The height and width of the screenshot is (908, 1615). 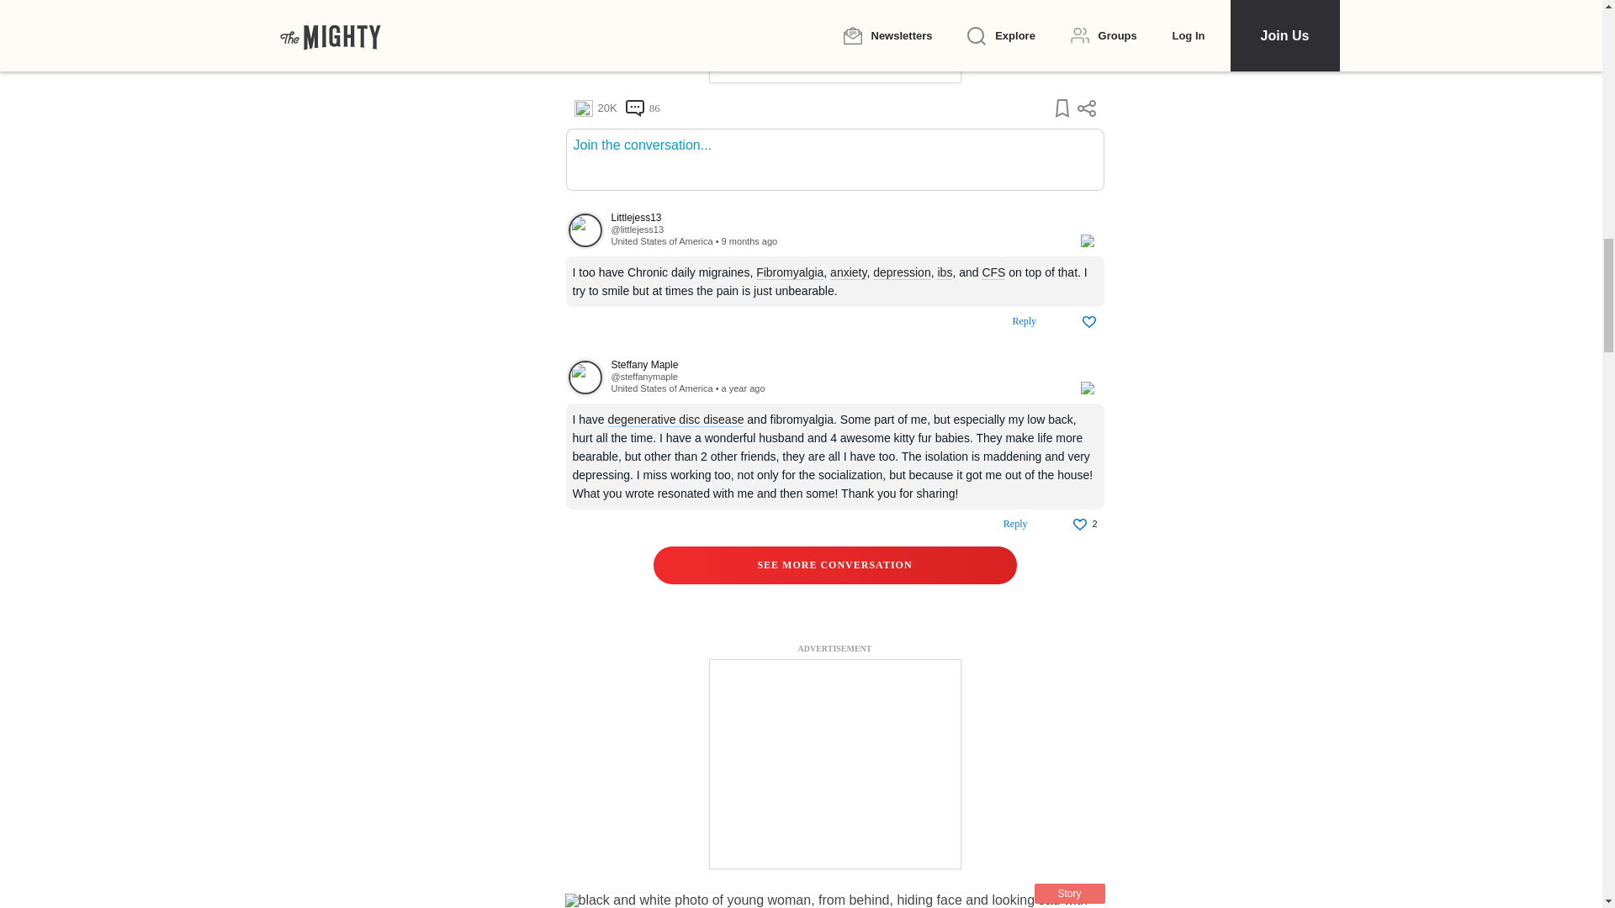 What do you see at coordinates (595, 108) in the screenshot?
I see `20K` at bounding box center [595, 108].